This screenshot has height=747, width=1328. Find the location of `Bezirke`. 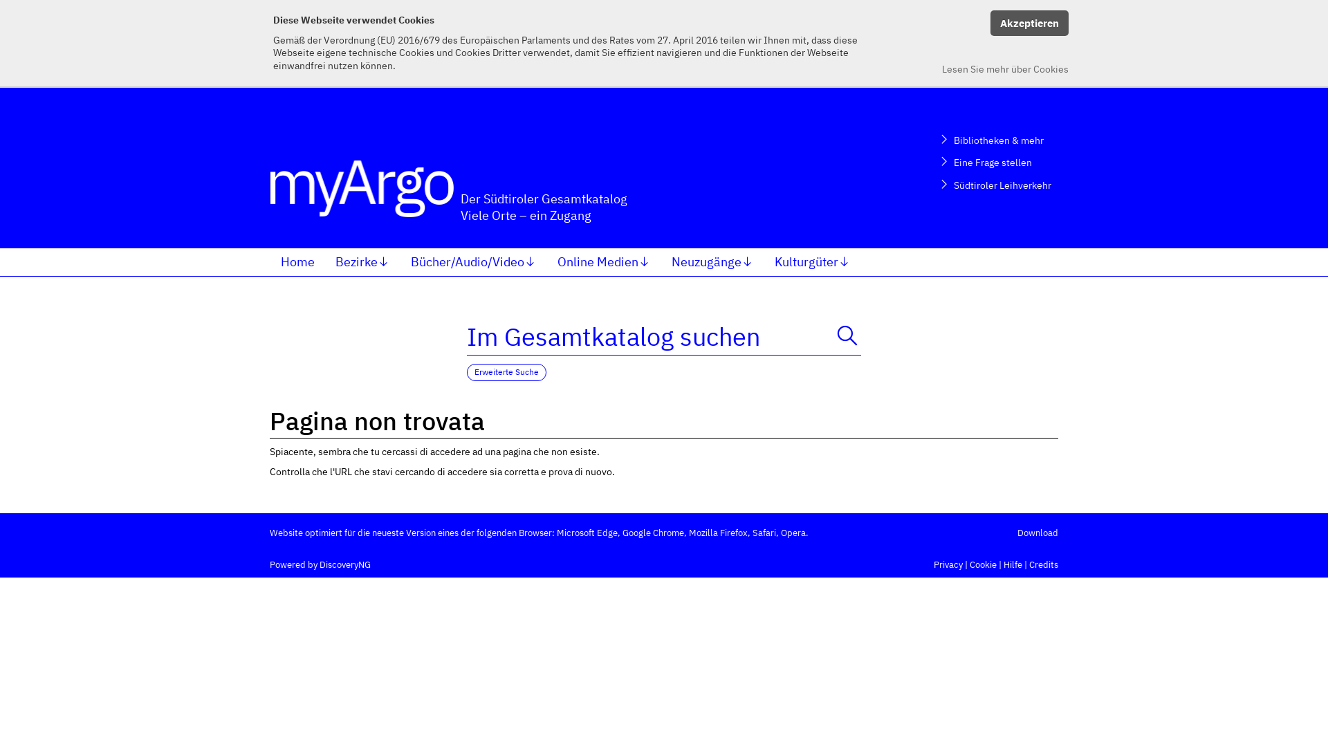

Bezirke is located at coordinates (362, 262).